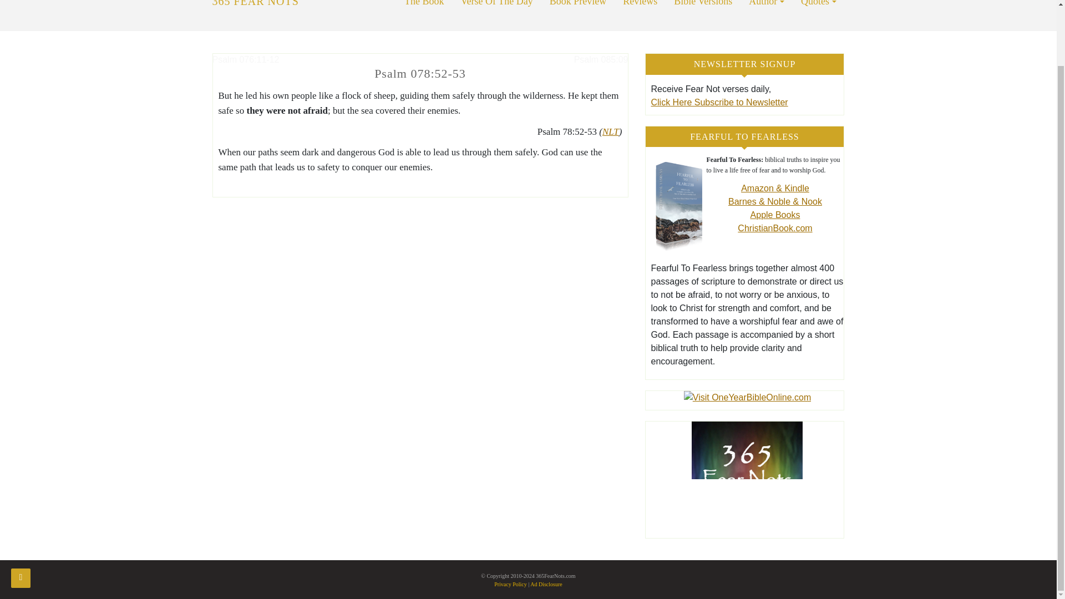 This screenshot has height=599, width=1065. I want to click on Psalm 085:09, so click(601, 59).